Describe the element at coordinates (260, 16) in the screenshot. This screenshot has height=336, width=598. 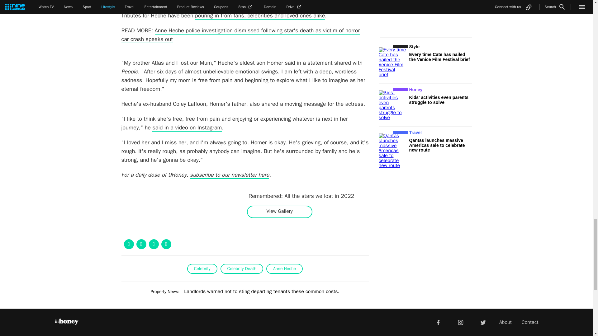
I see `pouring in from fans, celebrities and loved ones alike` at that location.